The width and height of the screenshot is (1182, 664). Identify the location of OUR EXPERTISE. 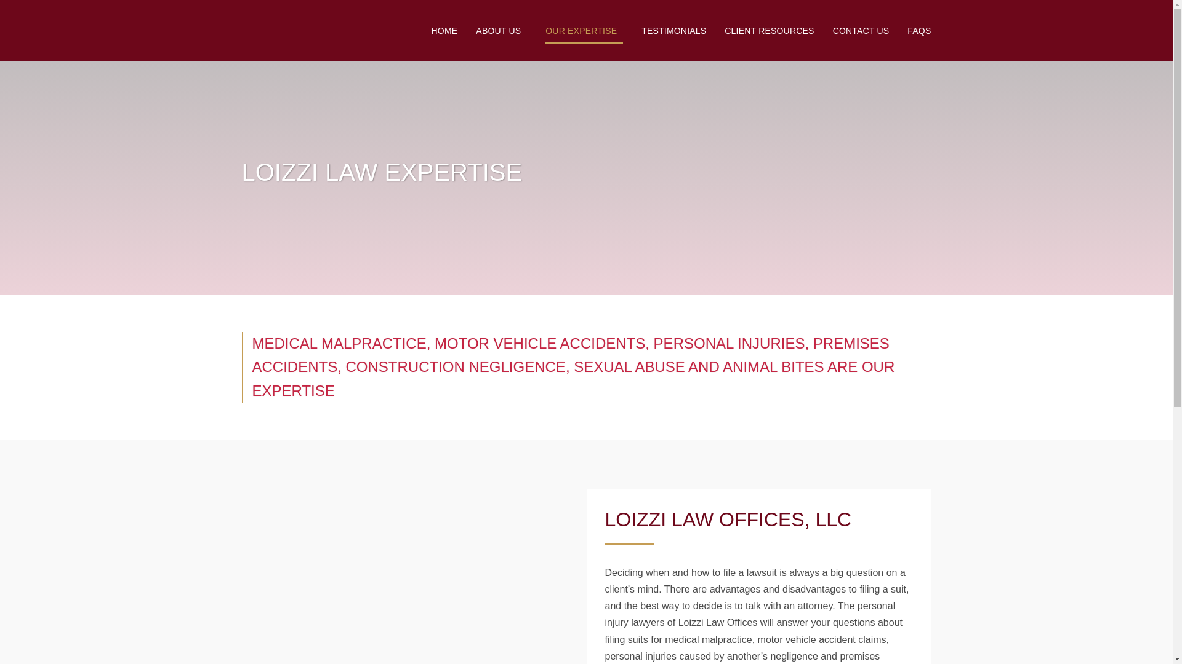
(584, 31).